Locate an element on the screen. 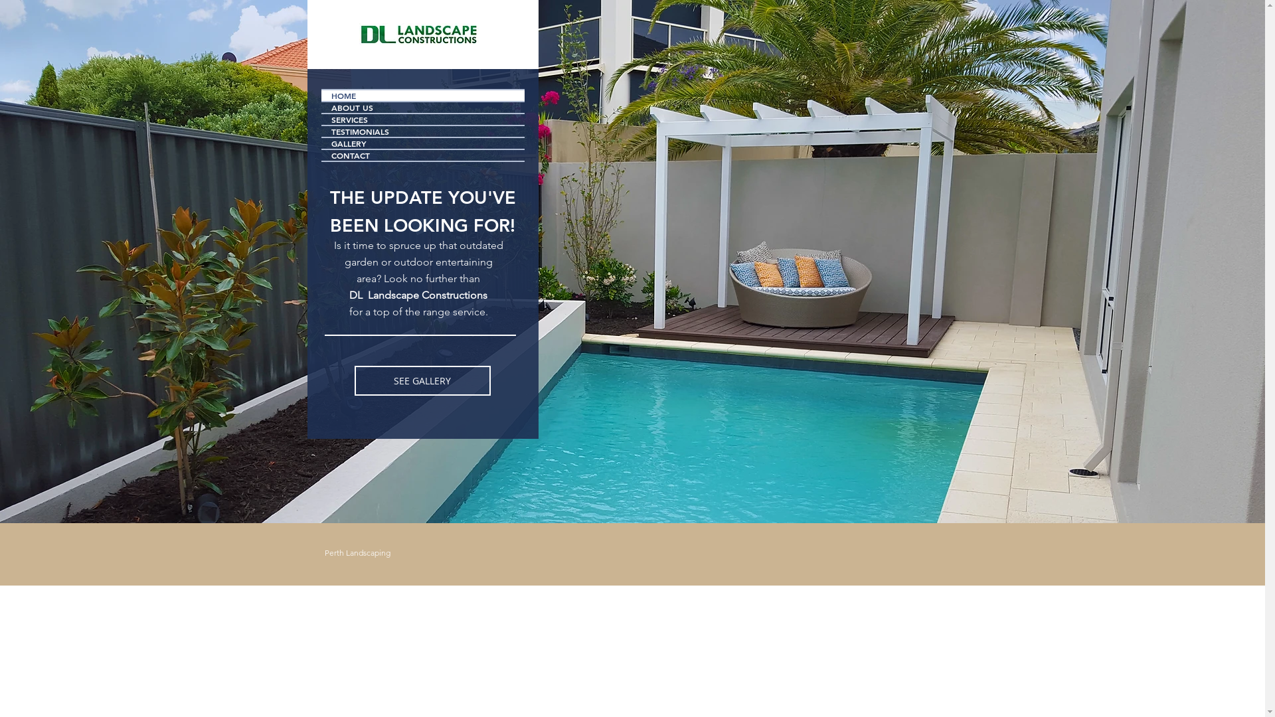 The width and height of the screenshot is (1275, 717). TESTIMONIALS is located at coordinates (423, 131).